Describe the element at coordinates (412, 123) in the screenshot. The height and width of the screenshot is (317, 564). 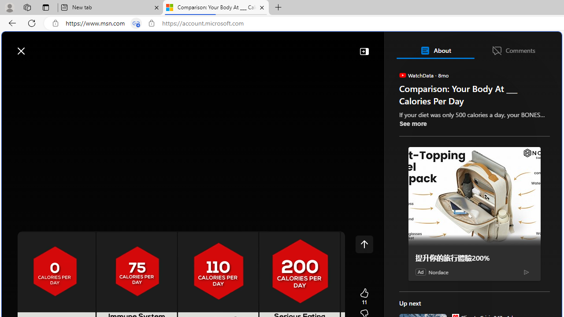
I see `See more` at that location.